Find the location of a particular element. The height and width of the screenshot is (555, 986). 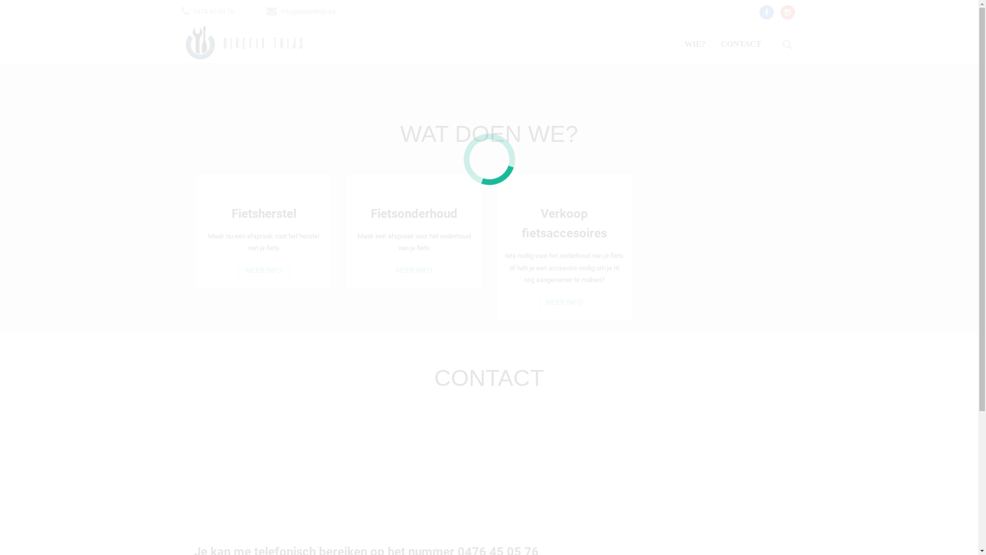

Sint annaplein 17, 9290 Berlare is located at coordinates (271, 462).